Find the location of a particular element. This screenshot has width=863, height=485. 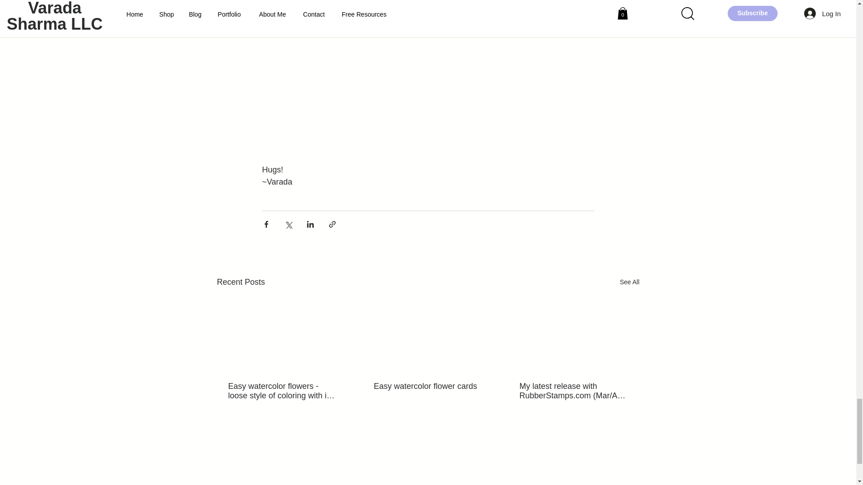

See All is located at coordinates (629, 282).